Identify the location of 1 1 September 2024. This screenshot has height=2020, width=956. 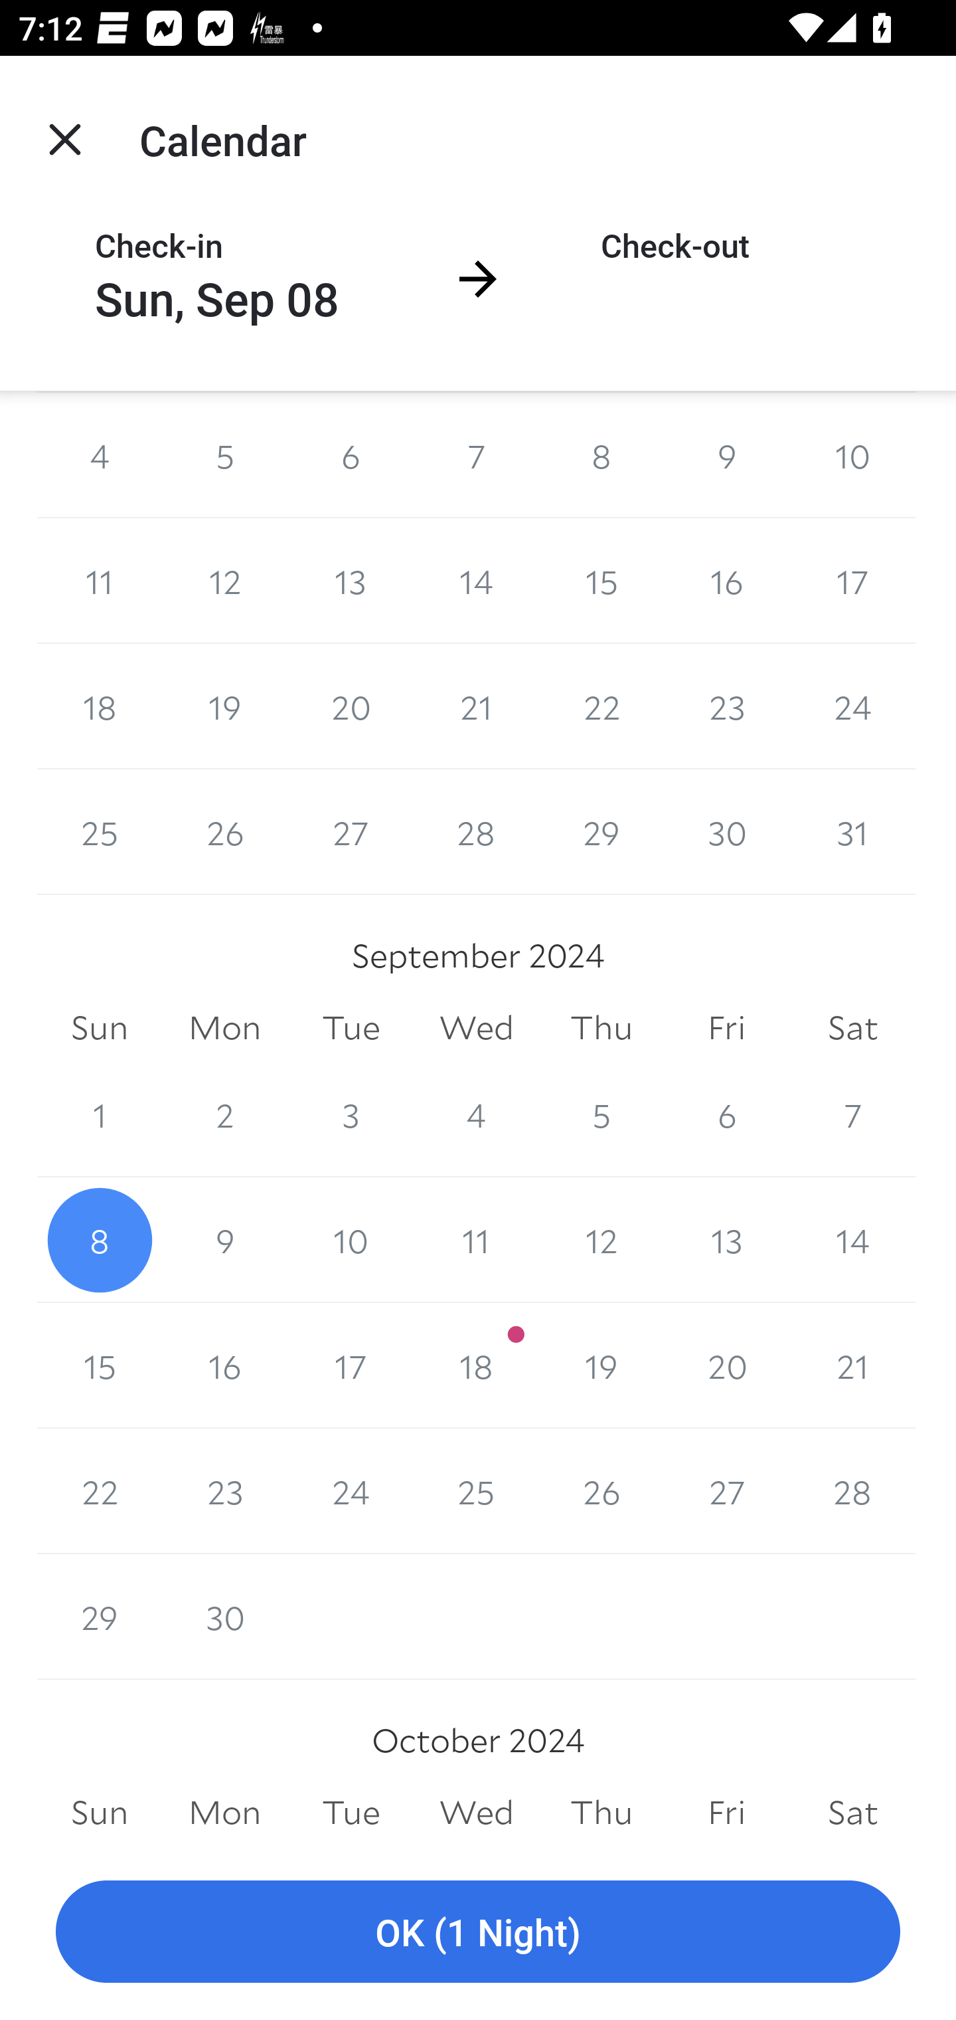
(100, 1115).